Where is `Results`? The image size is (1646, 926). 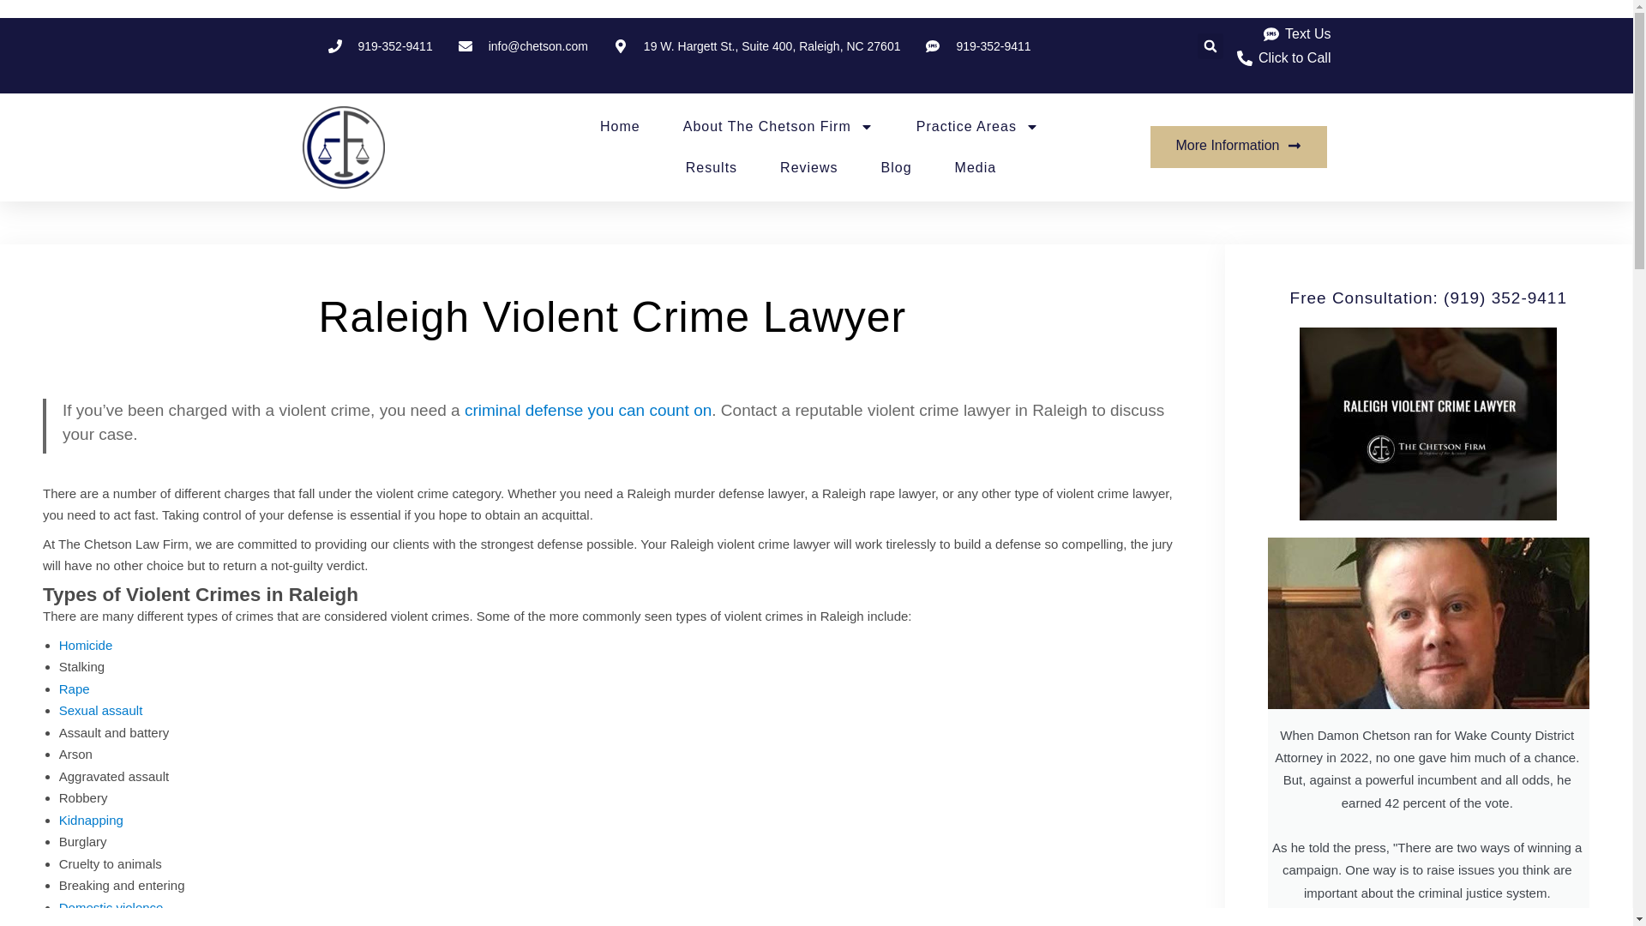 Results is located at coordinates (712, 168).